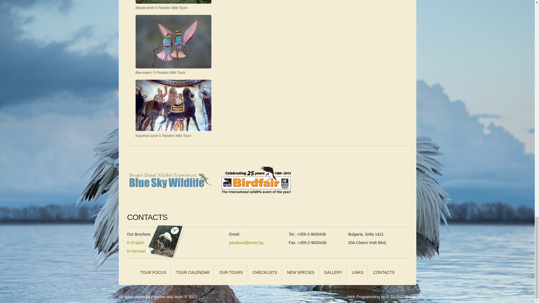 This screenshot has height=303, width=539. I want to click on TOUR FOCUS, so click(153, 272).